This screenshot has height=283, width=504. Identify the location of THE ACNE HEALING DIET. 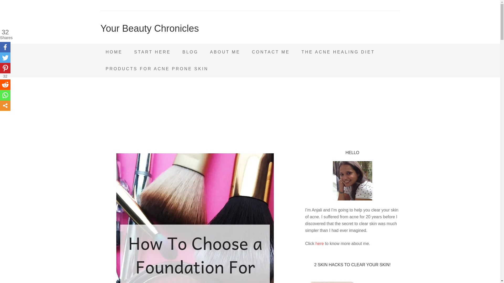
(338, 52).